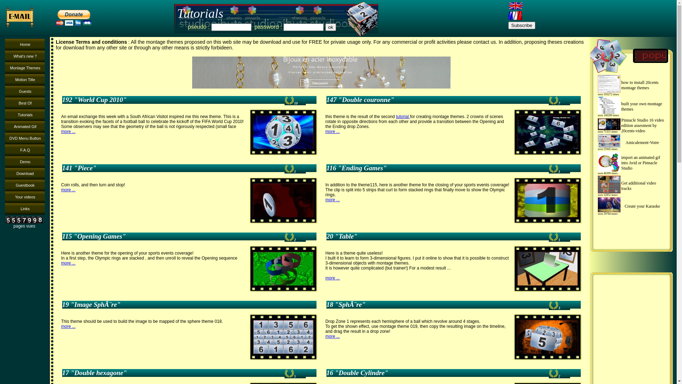  I want to click on theme  - 20 Table, so click(548, 269).